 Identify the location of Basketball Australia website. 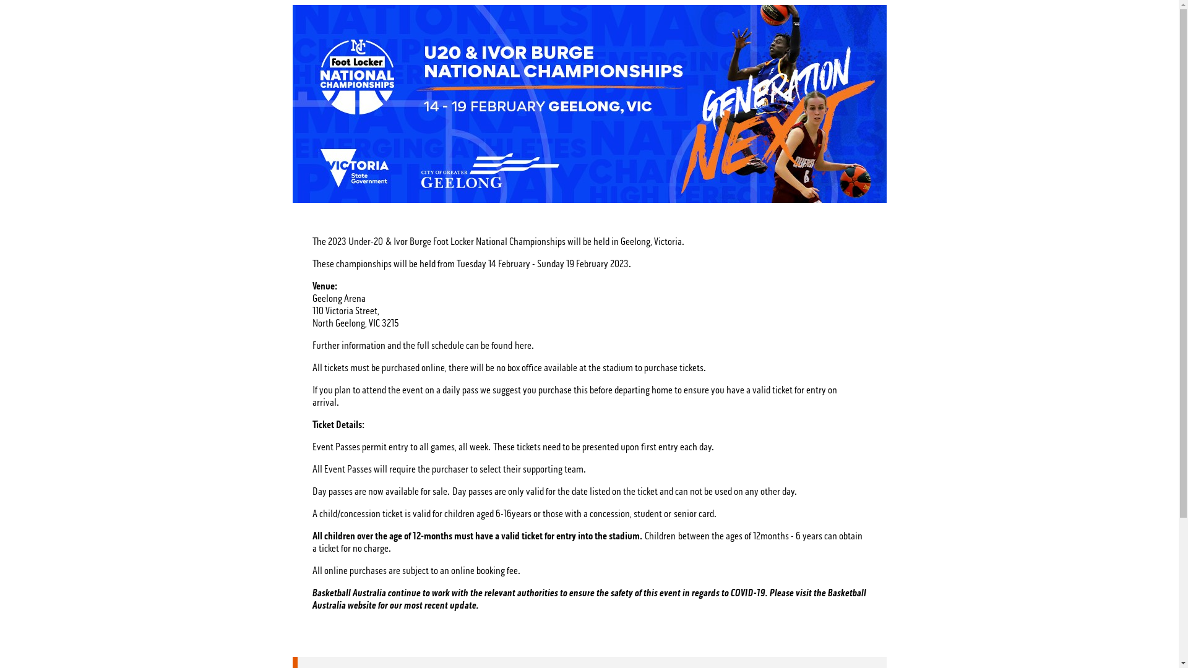
(589, 599).